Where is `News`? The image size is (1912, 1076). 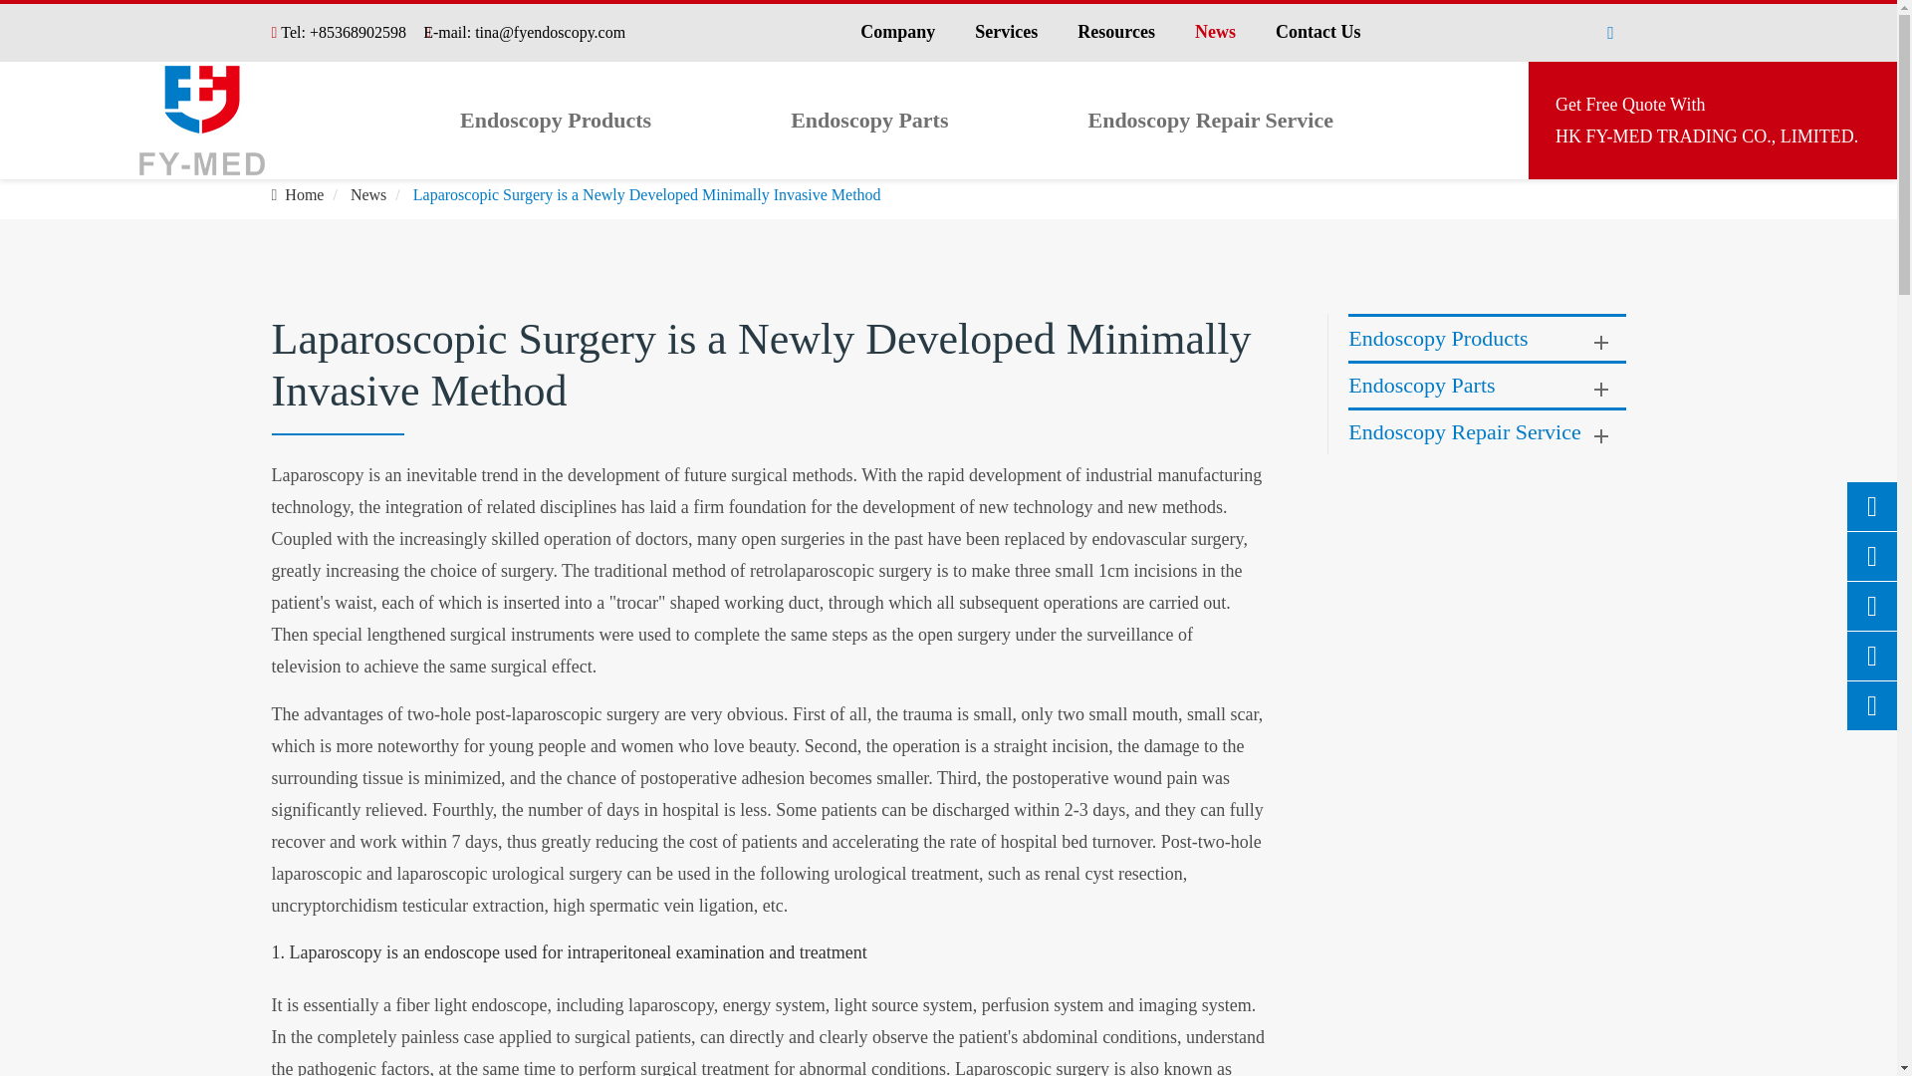
News is located at coordinates (556, 120).